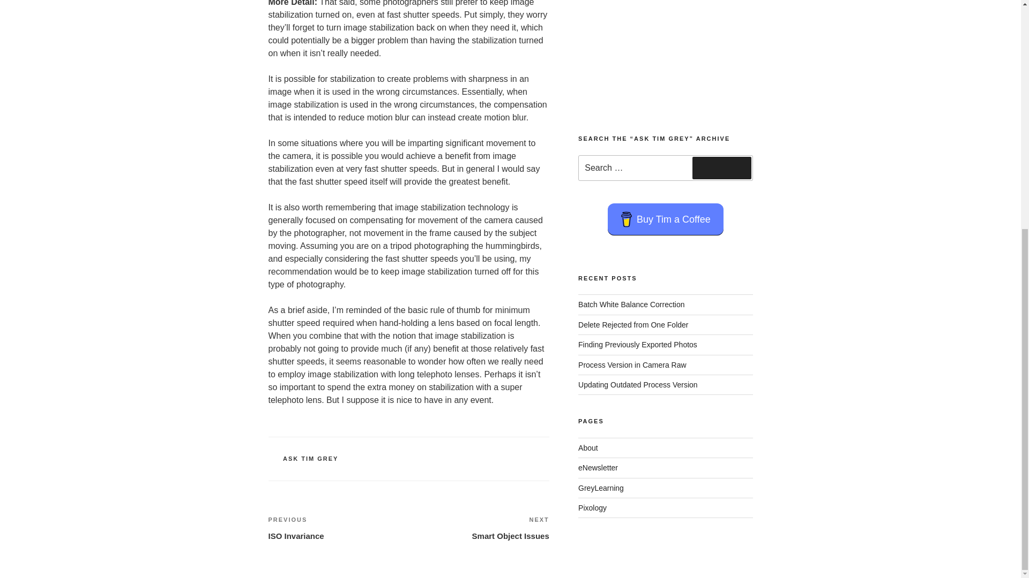  What do you see at coordinates (666, 219) in the screenshot?
I see `Buy Tim a Coffee` at bounding box center [666, 219].